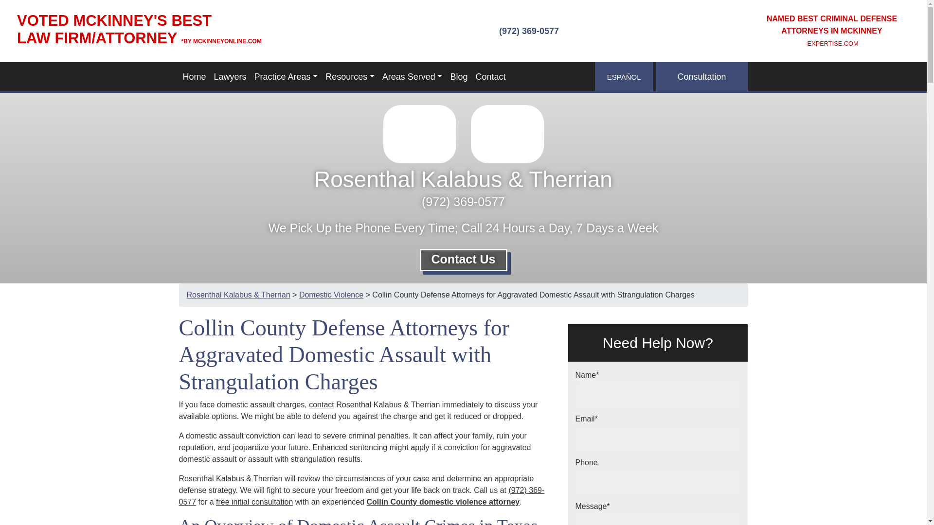 This screenshot has height=525, width=934. I want to click on Lawyers, so click(230, 77).